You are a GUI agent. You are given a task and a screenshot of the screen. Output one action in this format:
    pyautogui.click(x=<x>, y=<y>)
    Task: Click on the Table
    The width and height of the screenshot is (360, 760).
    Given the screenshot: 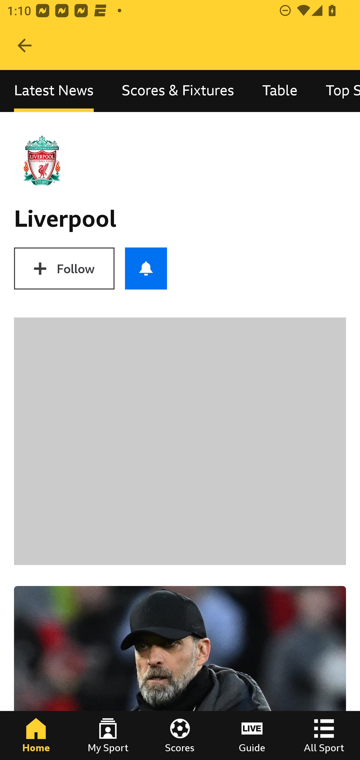 What is the action you would take?
    pyautogui.click(x=280, y=90)
    